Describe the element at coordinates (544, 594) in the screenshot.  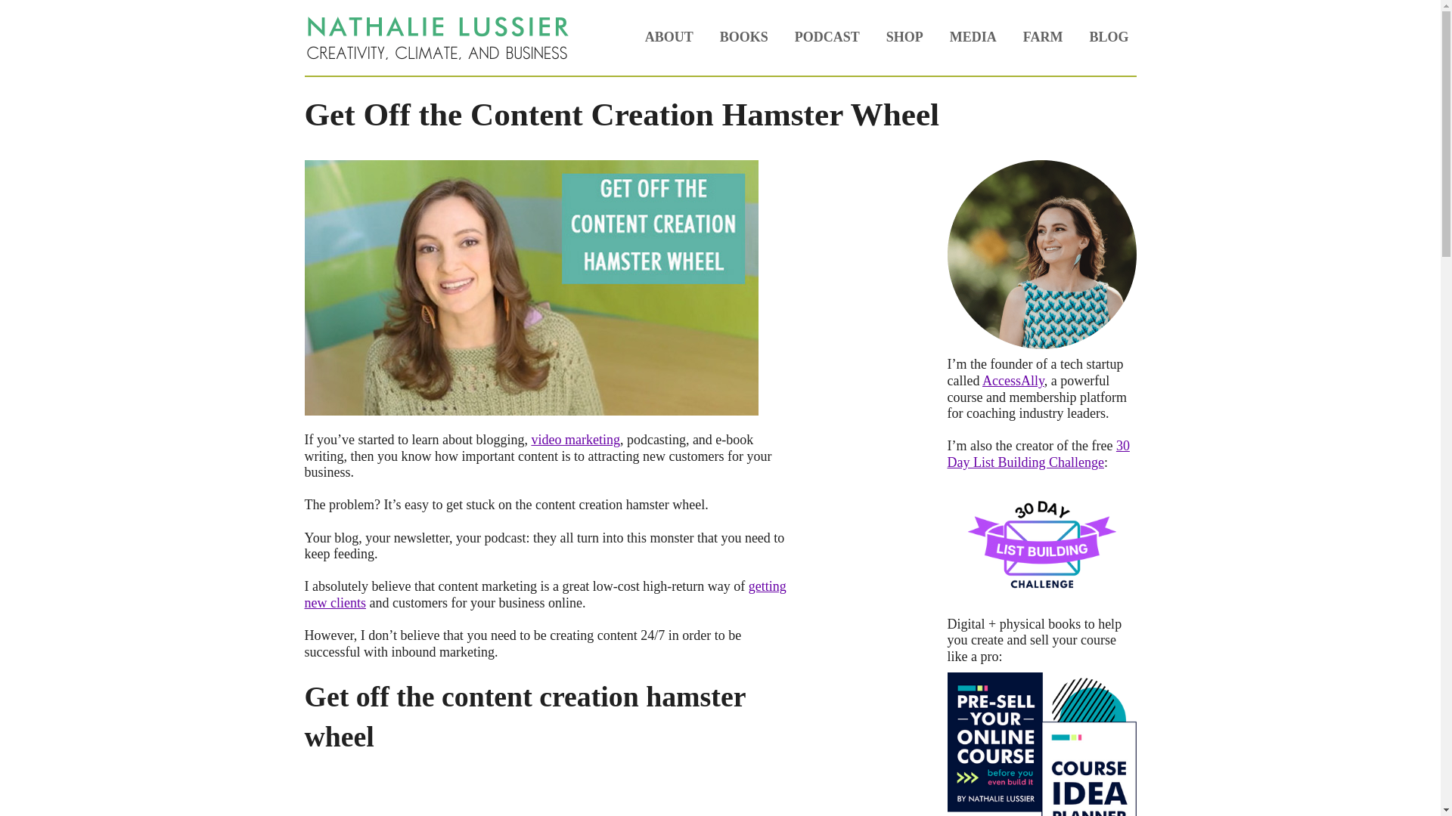
I see `getting new clients` at that location.